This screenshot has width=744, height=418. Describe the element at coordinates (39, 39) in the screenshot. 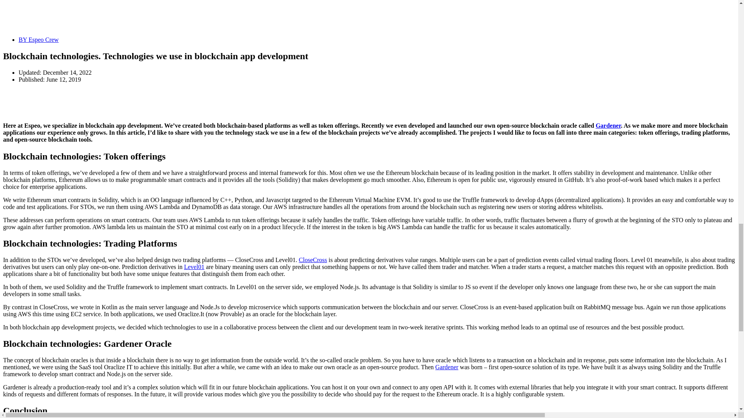

I see `BY Espeo Crew` at that location.